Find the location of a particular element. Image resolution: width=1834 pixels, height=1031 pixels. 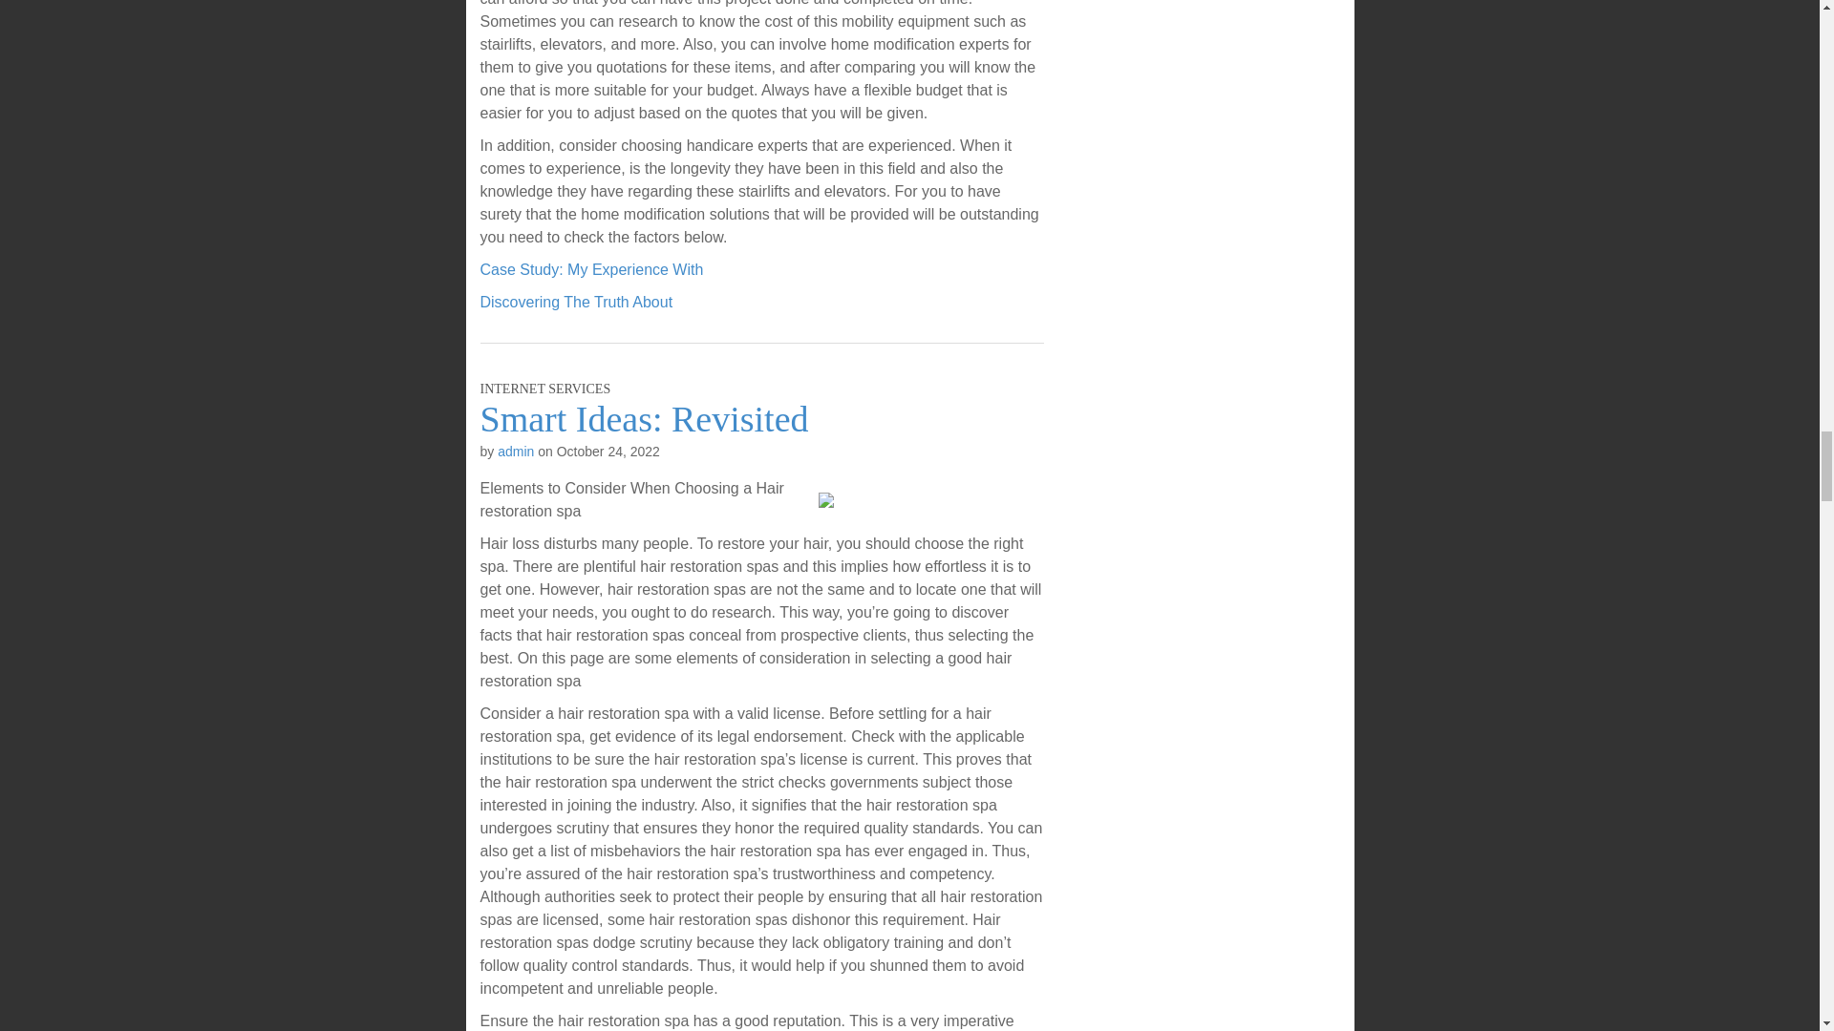

October 24, 2022 is located at coordinates (608, 451).